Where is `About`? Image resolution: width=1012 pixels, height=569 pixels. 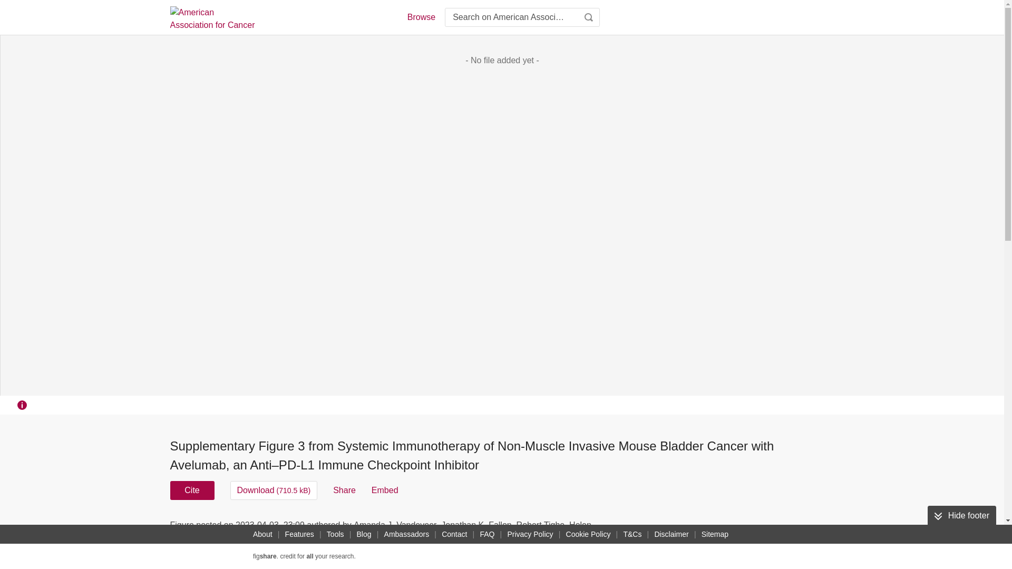 About is located at coordinates (262, 534).